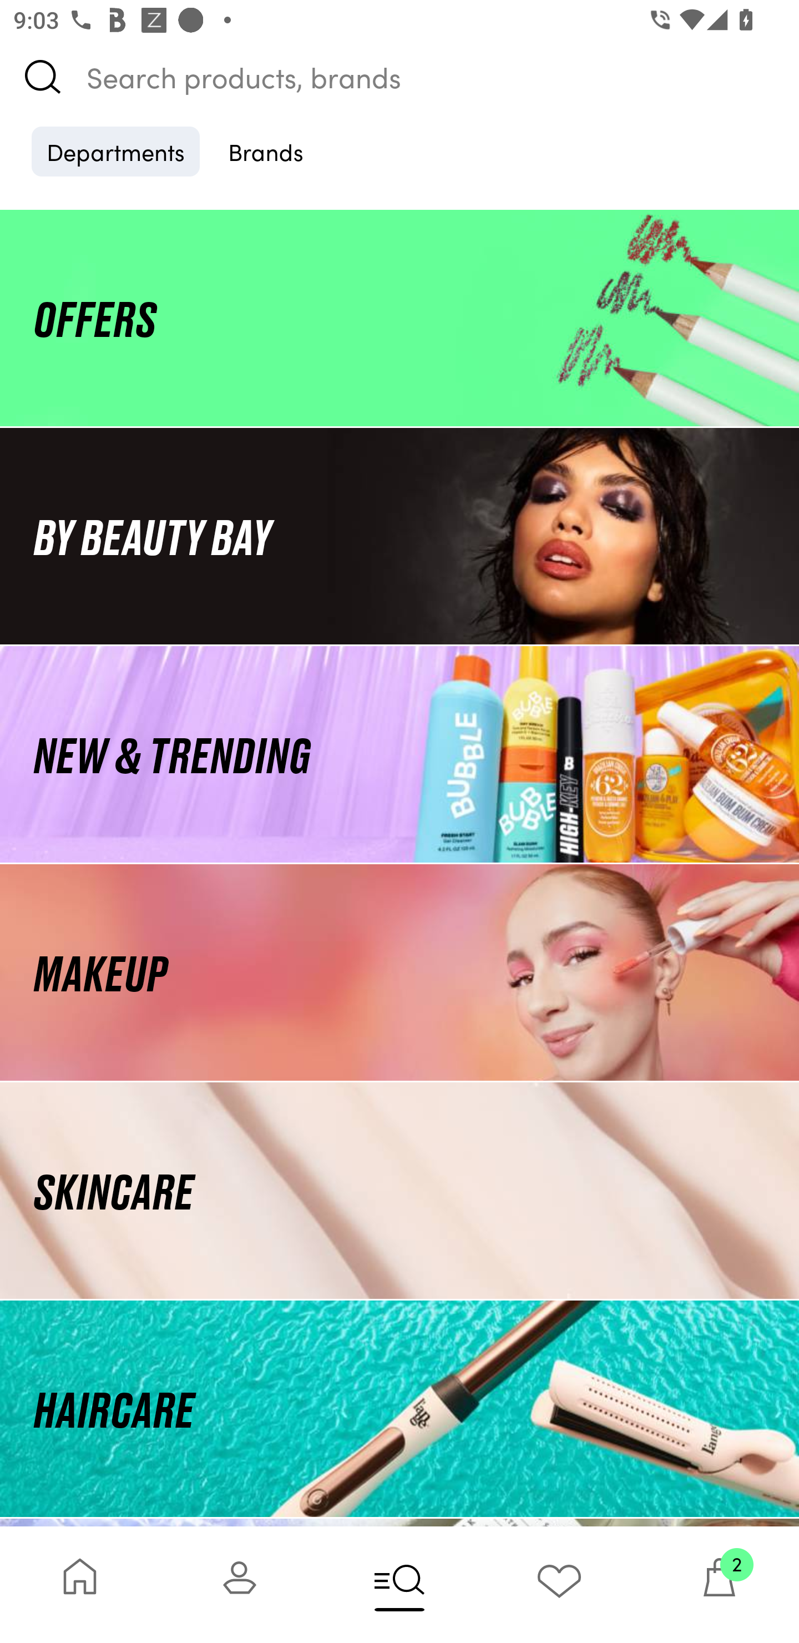  What do you see at coordinates (399, 754) in the screenshot?
I see `NEW & TRENDING` at bounding box center [399, 754].